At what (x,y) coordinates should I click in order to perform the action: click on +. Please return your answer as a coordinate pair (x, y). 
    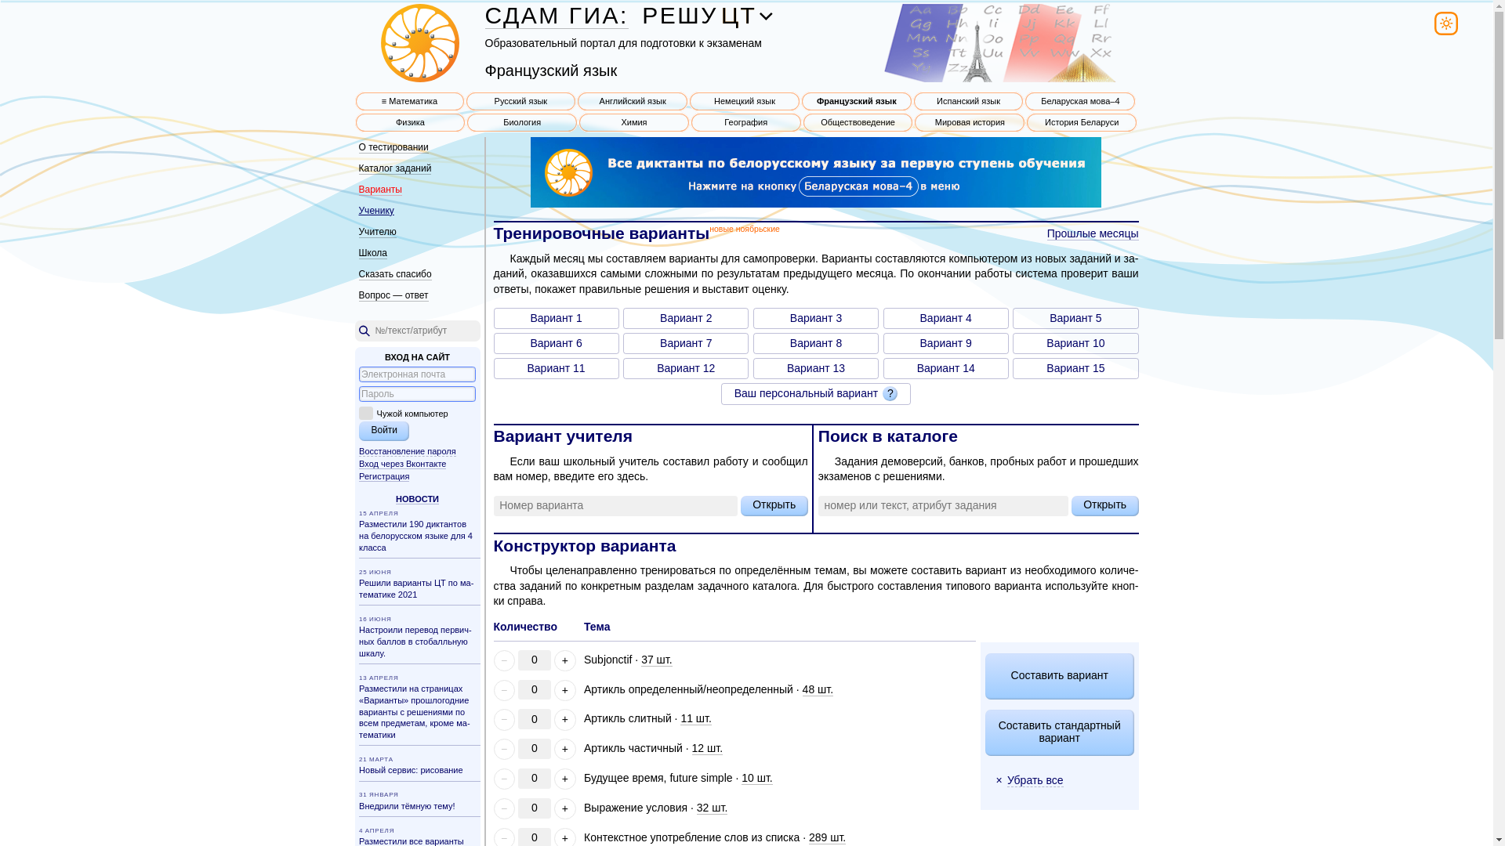
    Looking at the image, I should click on (564, 779).